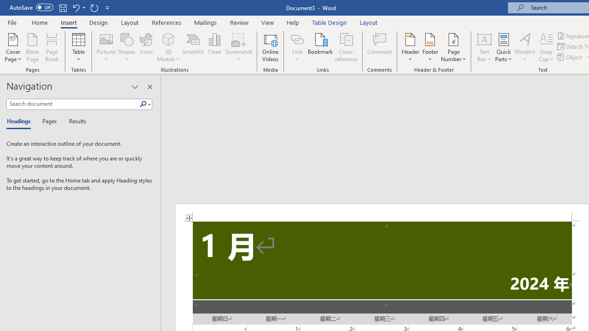 The height and width of the screenshot is (331, 589). What do you see at coordinates (430, 47) in the screenshot?
I see `Footer` at bounding box center [430, 47].